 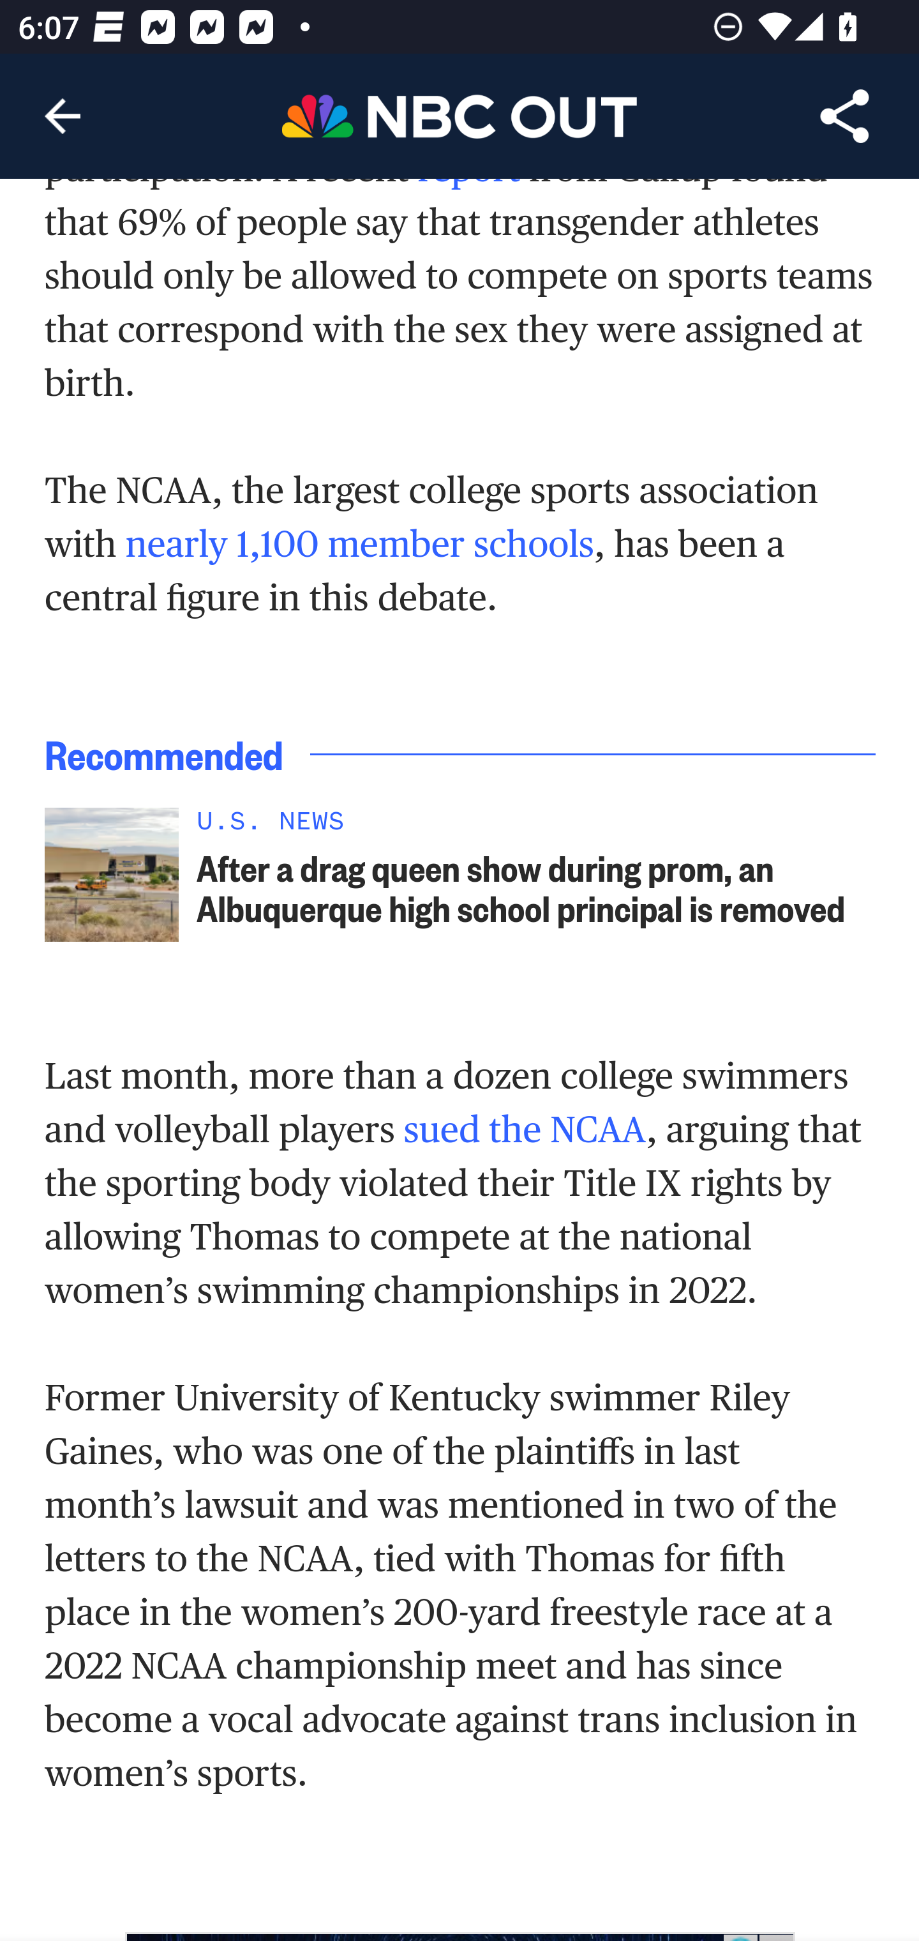 I want to click on Navigate up, so click(x=63, y=116).